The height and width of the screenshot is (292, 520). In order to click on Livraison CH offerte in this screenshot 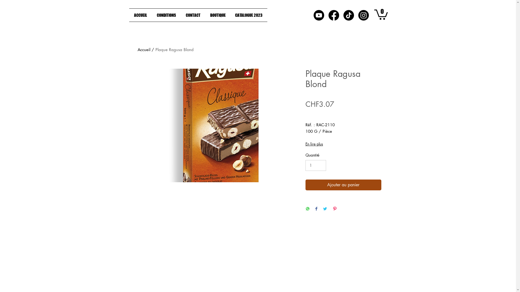, I will do `click(322, 114)`.